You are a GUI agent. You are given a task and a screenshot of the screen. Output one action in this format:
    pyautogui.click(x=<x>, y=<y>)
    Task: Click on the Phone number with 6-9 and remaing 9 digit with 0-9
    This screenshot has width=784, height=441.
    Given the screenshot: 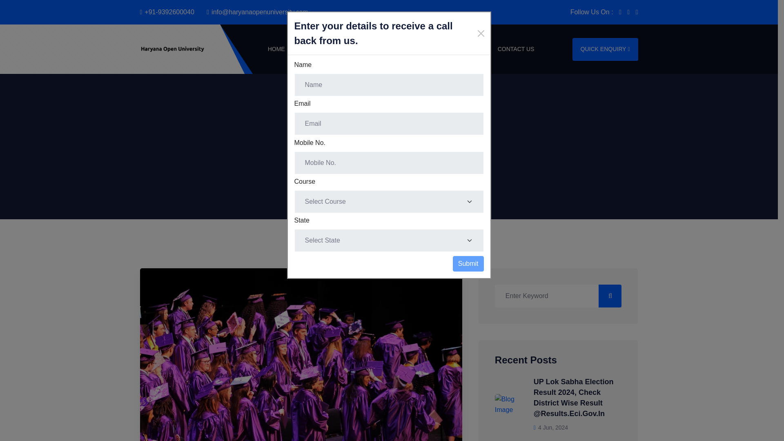 What is the action you would take?
    pyautogui.click(x=389, y=163)
    